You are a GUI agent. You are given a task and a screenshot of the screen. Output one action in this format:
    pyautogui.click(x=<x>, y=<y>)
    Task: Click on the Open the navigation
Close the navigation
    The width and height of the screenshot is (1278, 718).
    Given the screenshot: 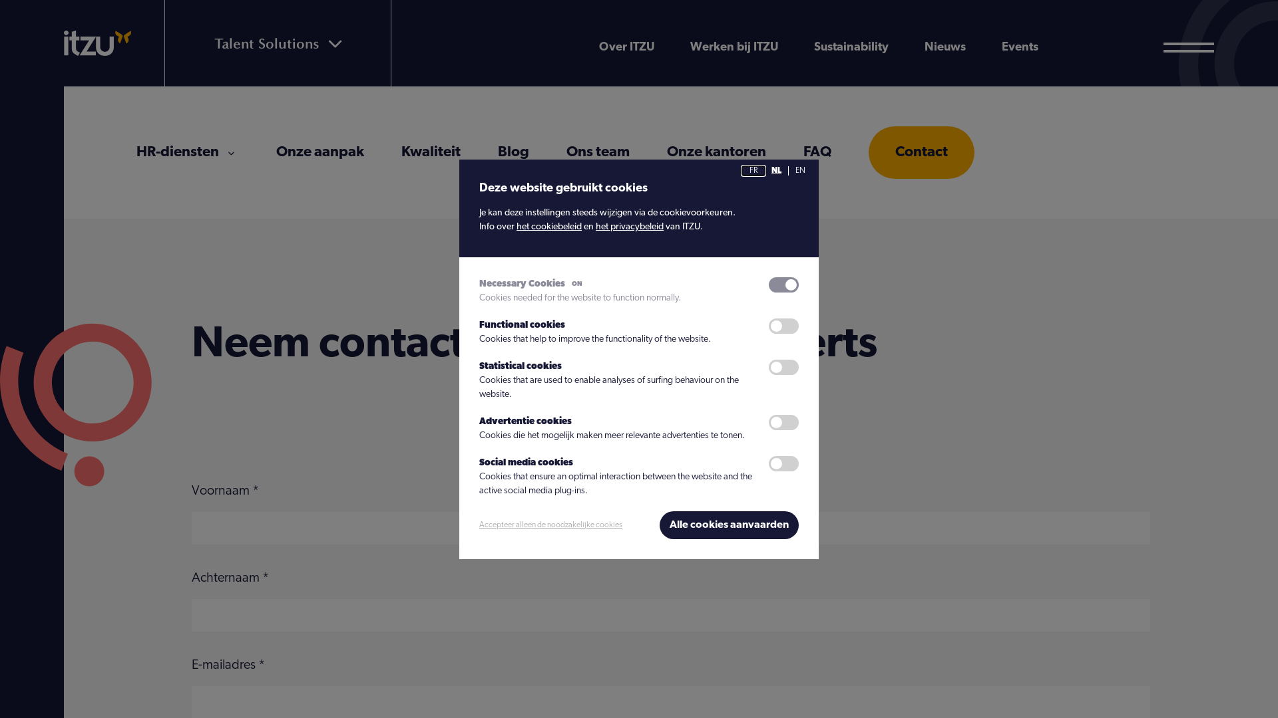 What is the action you would take?
    pyautogui.click(x=1189, y=48)
    